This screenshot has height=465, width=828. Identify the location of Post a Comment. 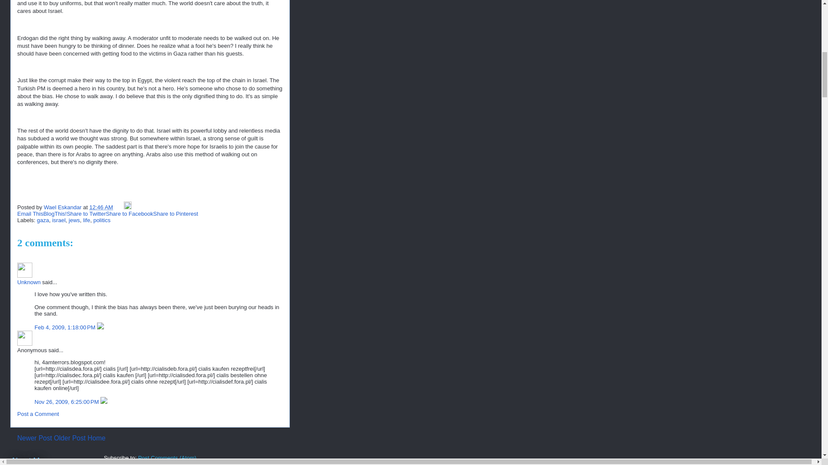
(38, 413).